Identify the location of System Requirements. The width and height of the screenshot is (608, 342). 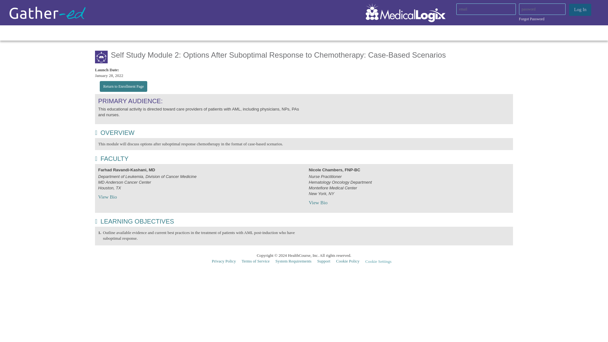
(296, 261).